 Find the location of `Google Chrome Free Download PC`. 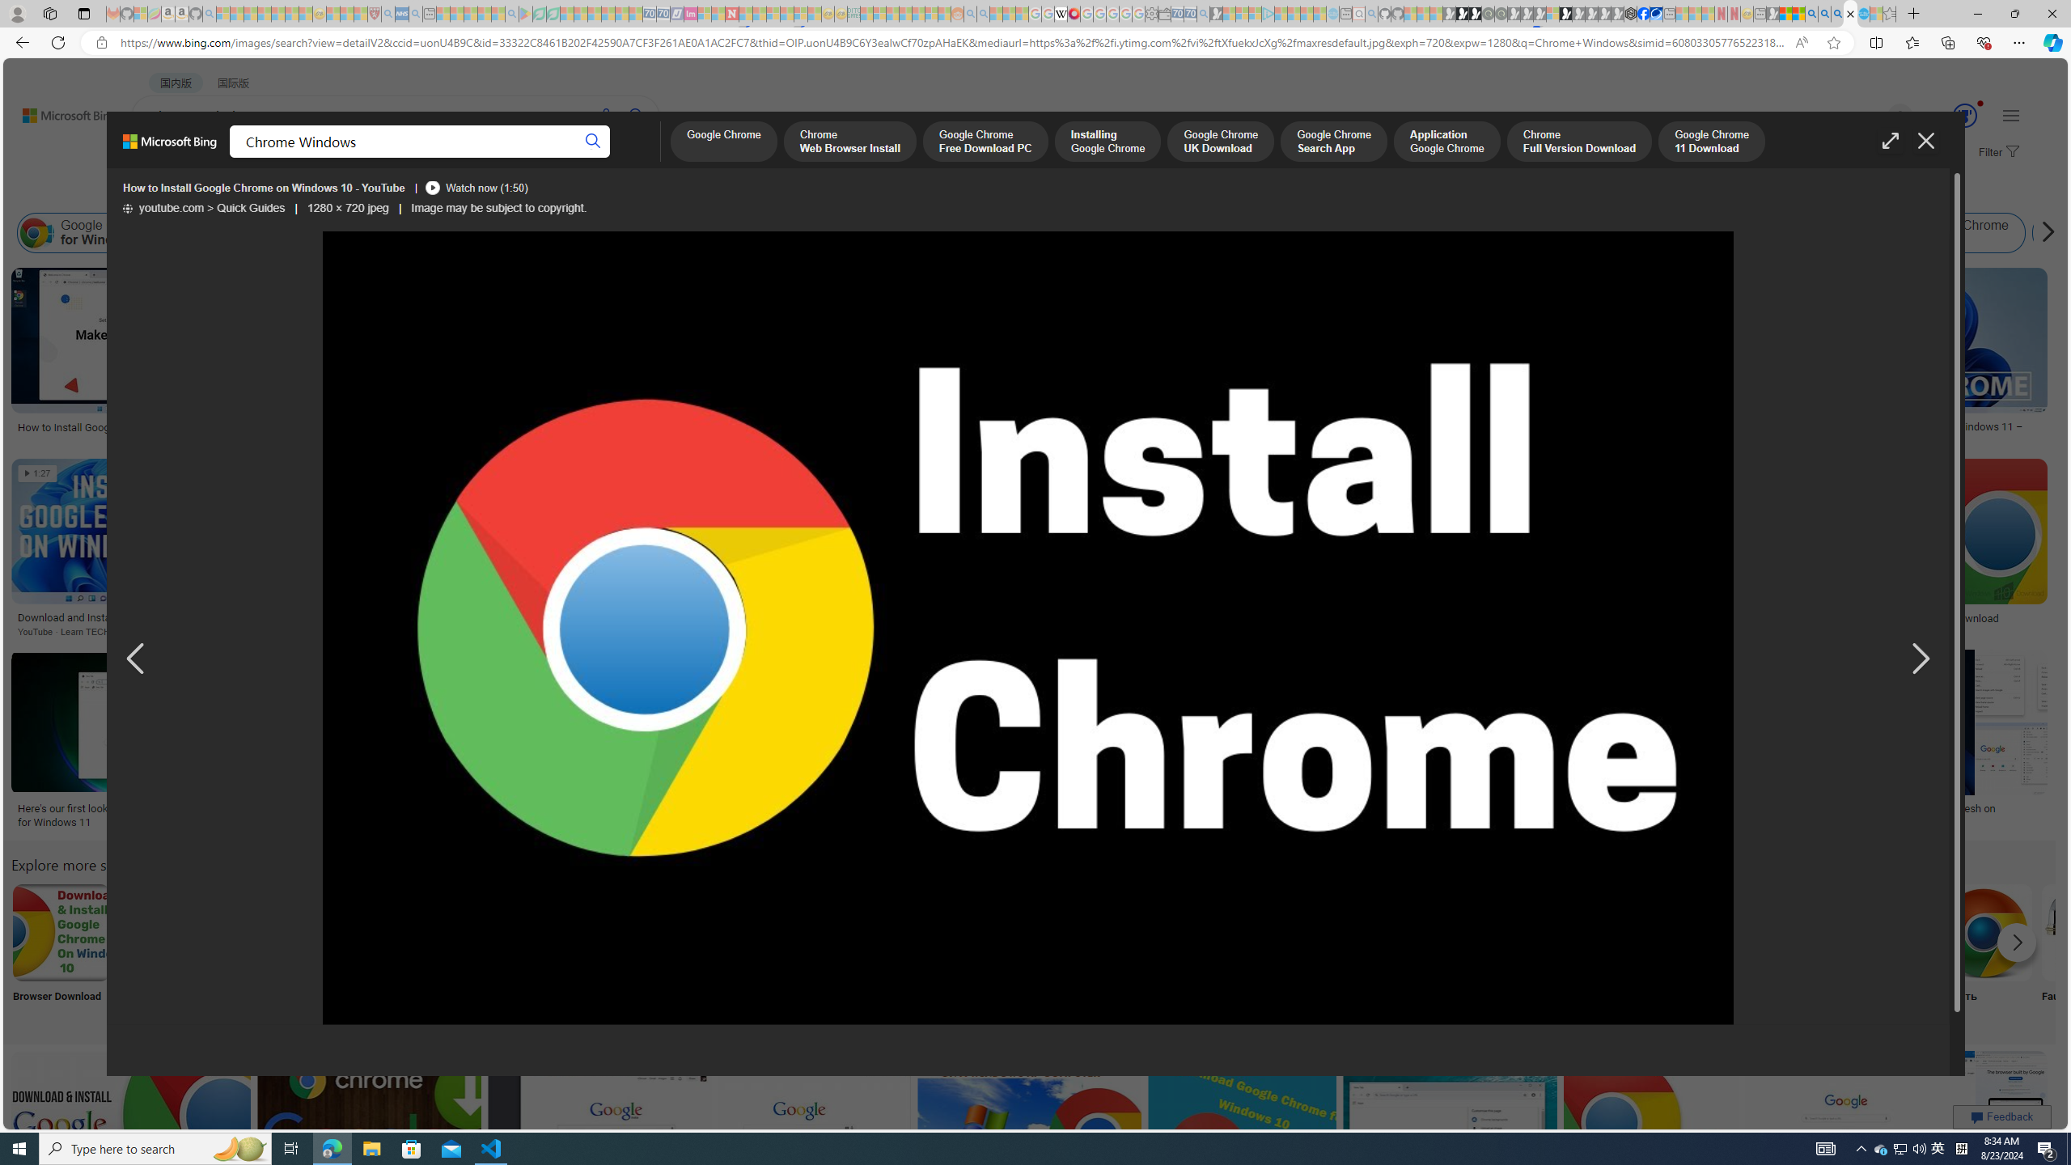

Google Chrome Free Download PC is located at coordinates (985, 142).